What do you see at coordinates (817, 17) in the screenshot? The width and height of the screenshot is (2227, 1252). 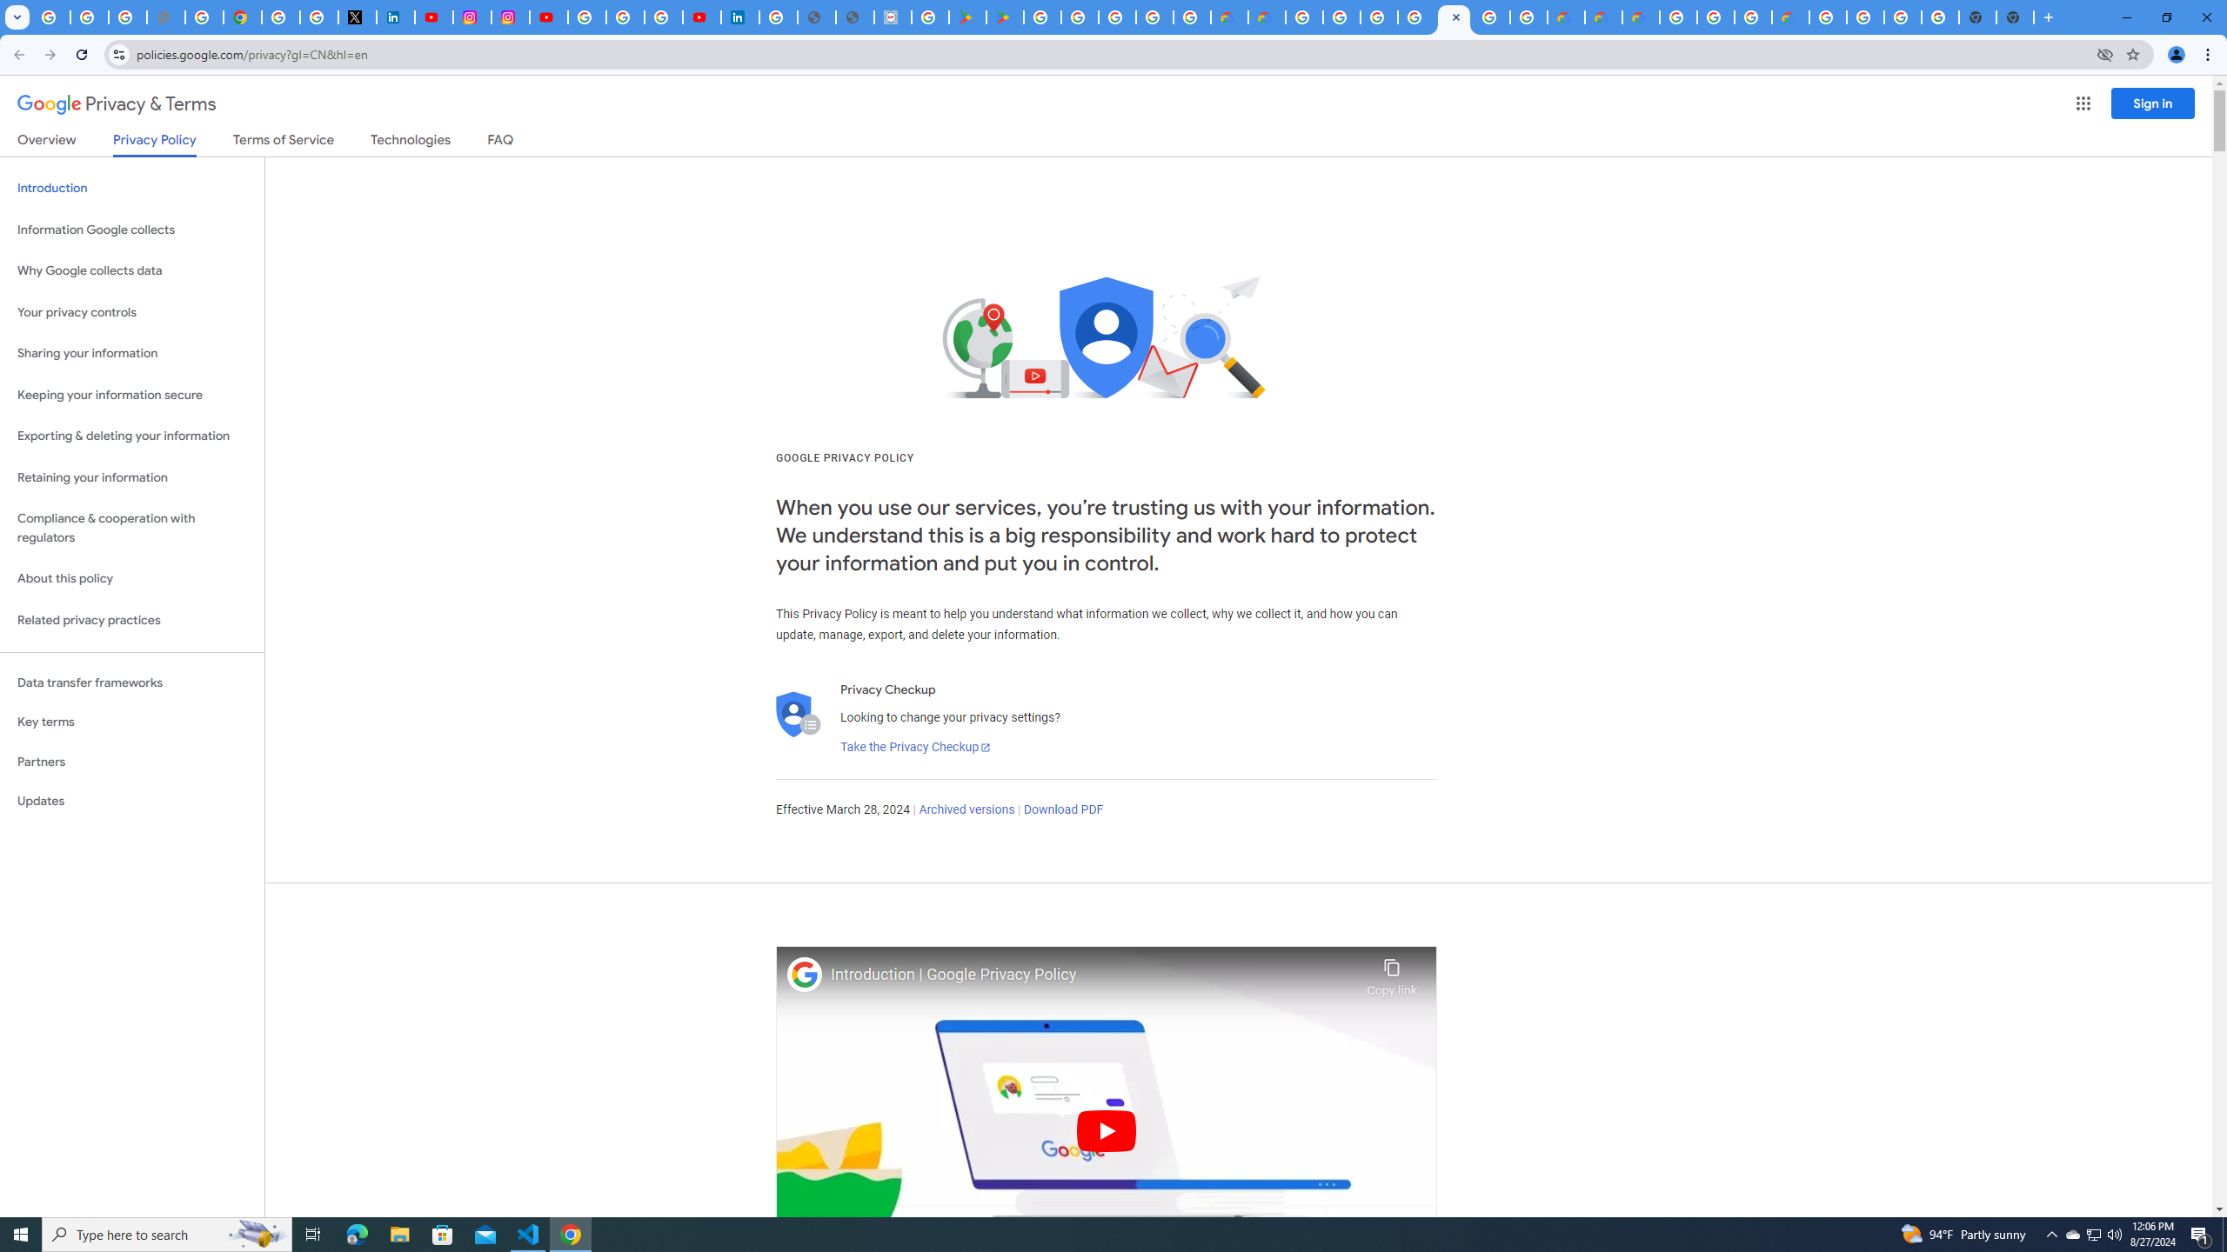 I see `google_privacy_policy_en.pdf` at bounding box center [817, 17].